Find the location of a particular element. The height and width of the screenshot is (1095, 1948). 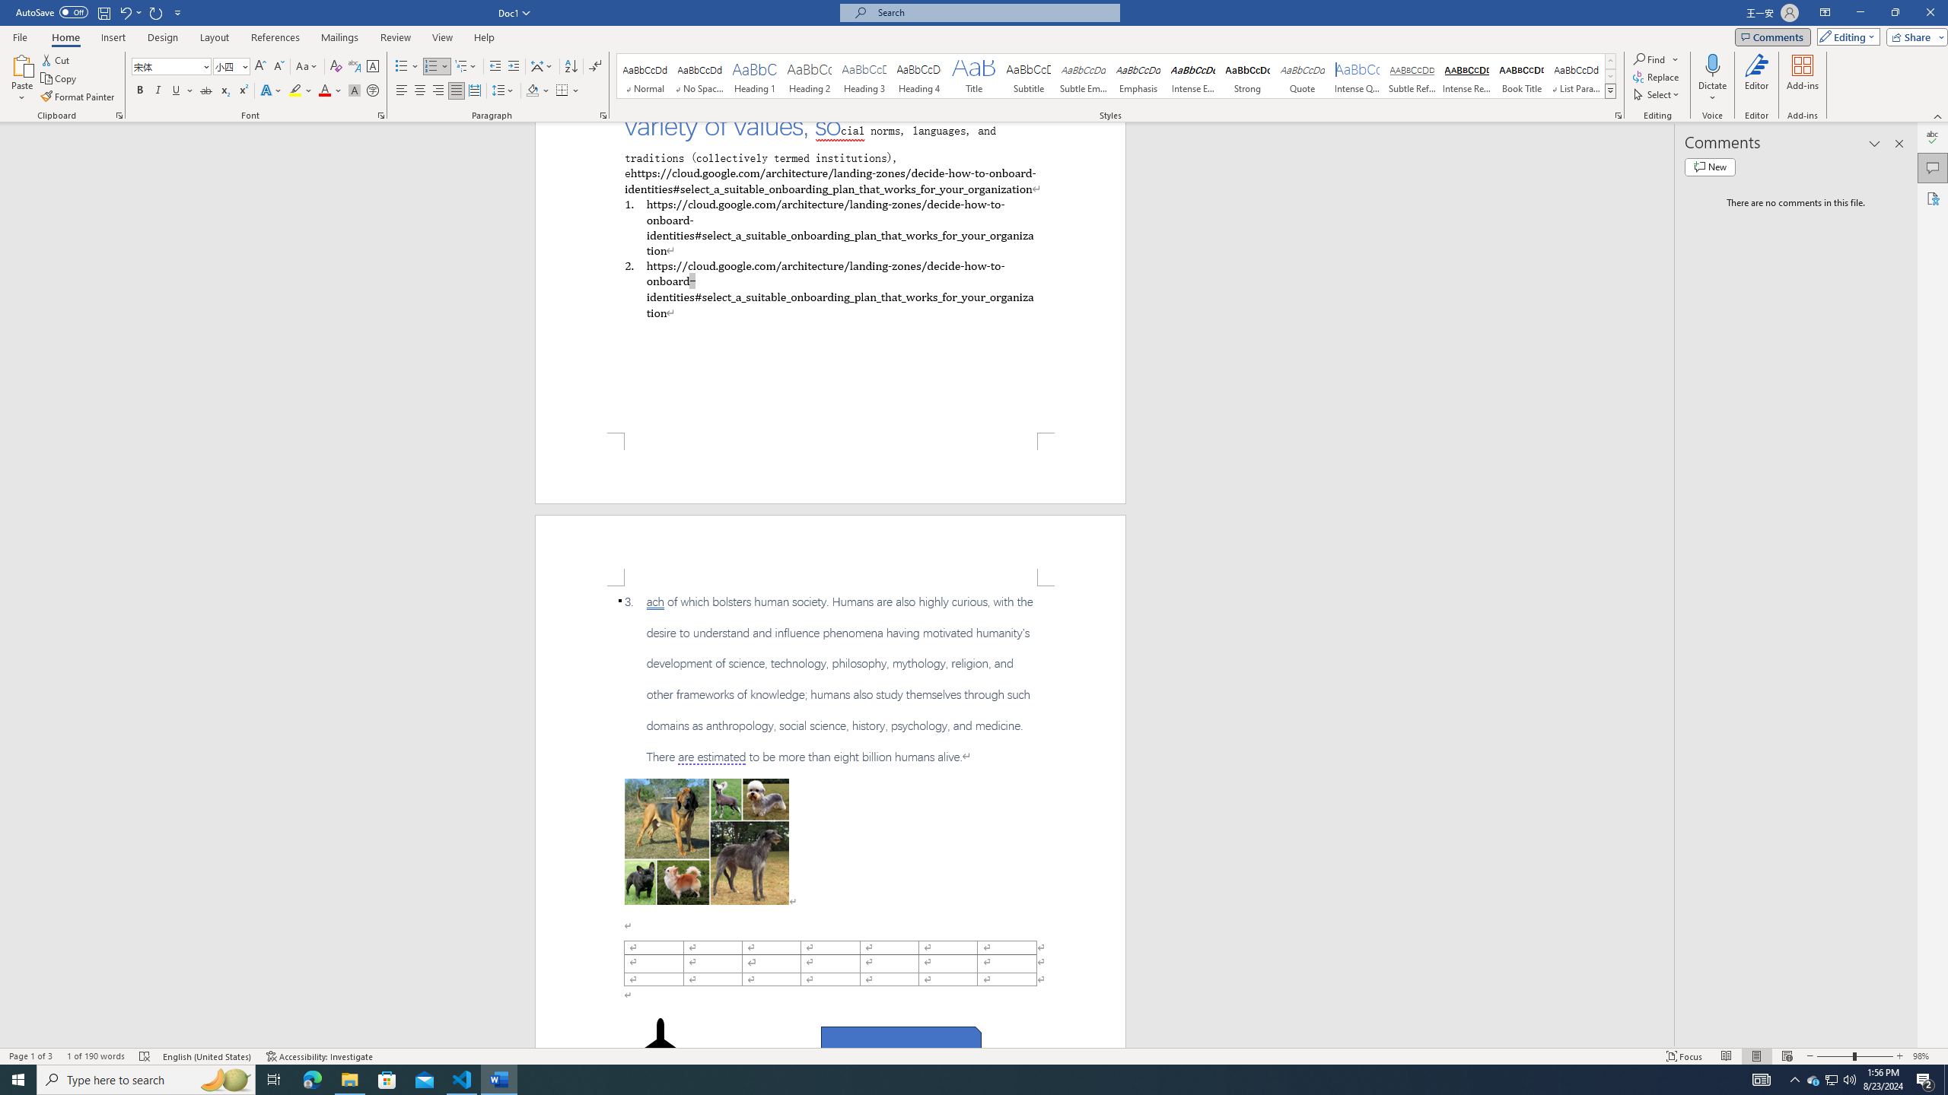

Phonetic Guide... is located at coordinates (355, 67).